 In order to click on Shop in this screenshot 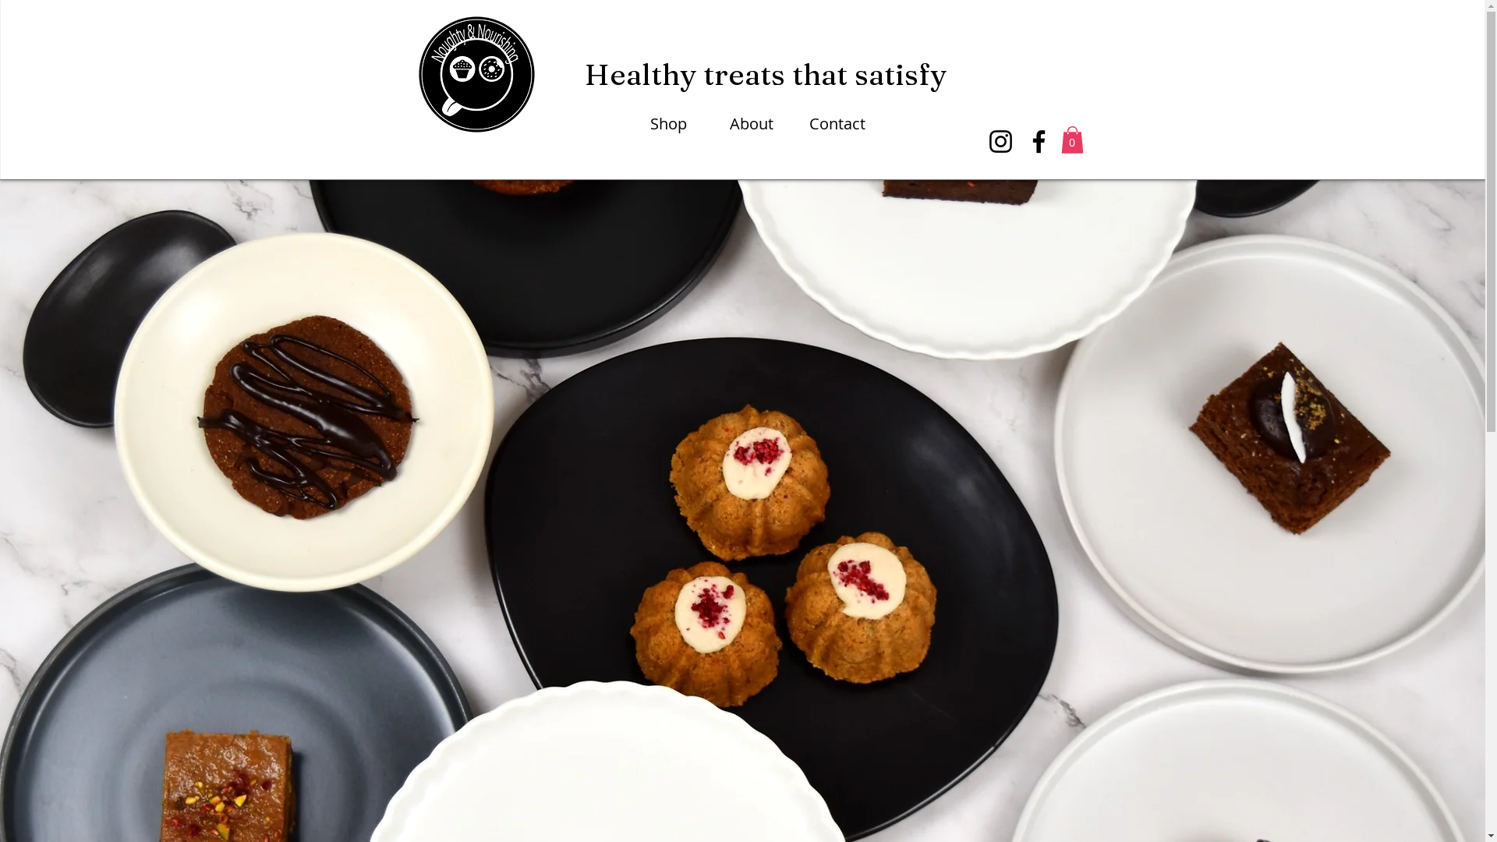, I will do `click(678, 124)`.